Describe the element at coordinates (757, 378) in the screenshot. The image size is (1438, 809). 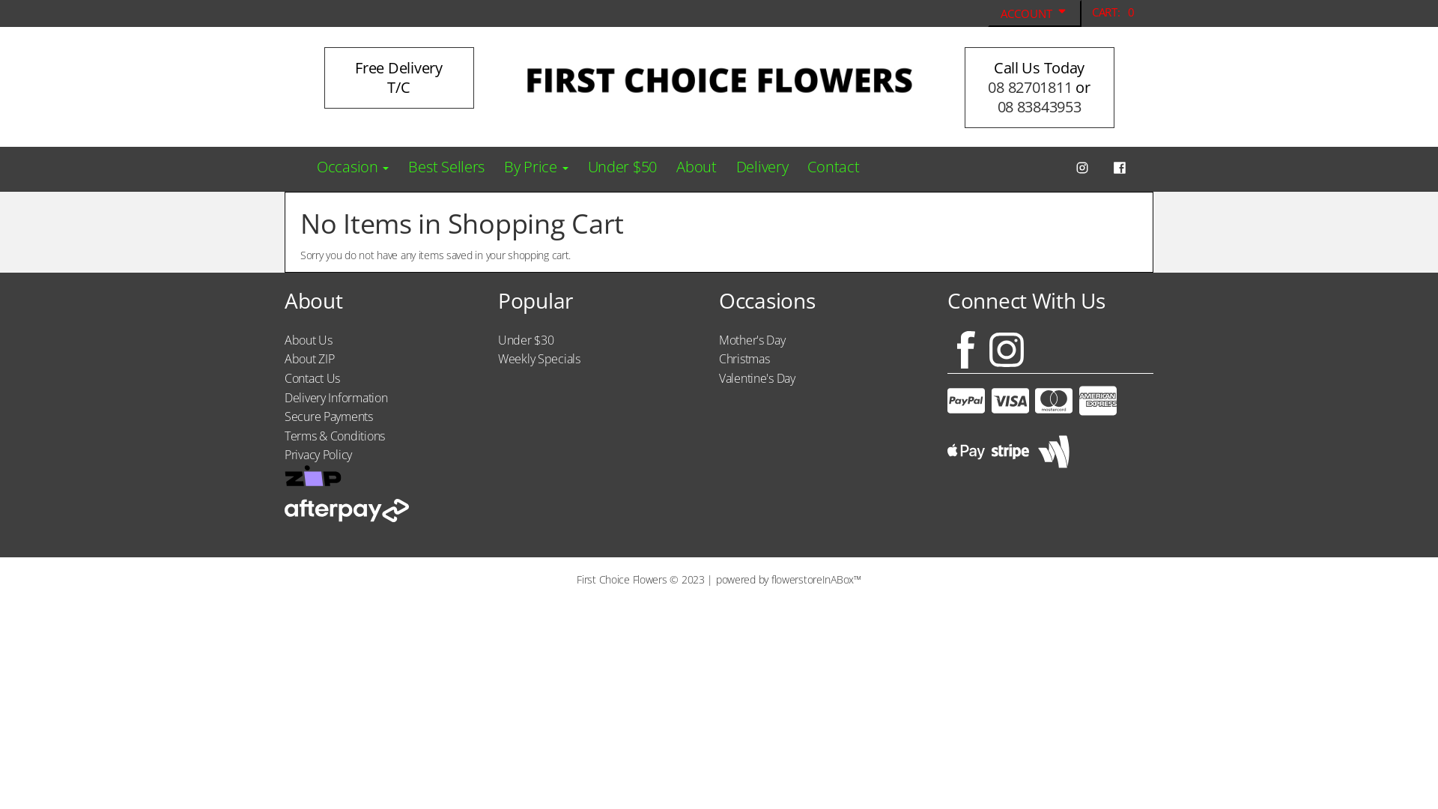
I see `Valentine's Day` at that location.